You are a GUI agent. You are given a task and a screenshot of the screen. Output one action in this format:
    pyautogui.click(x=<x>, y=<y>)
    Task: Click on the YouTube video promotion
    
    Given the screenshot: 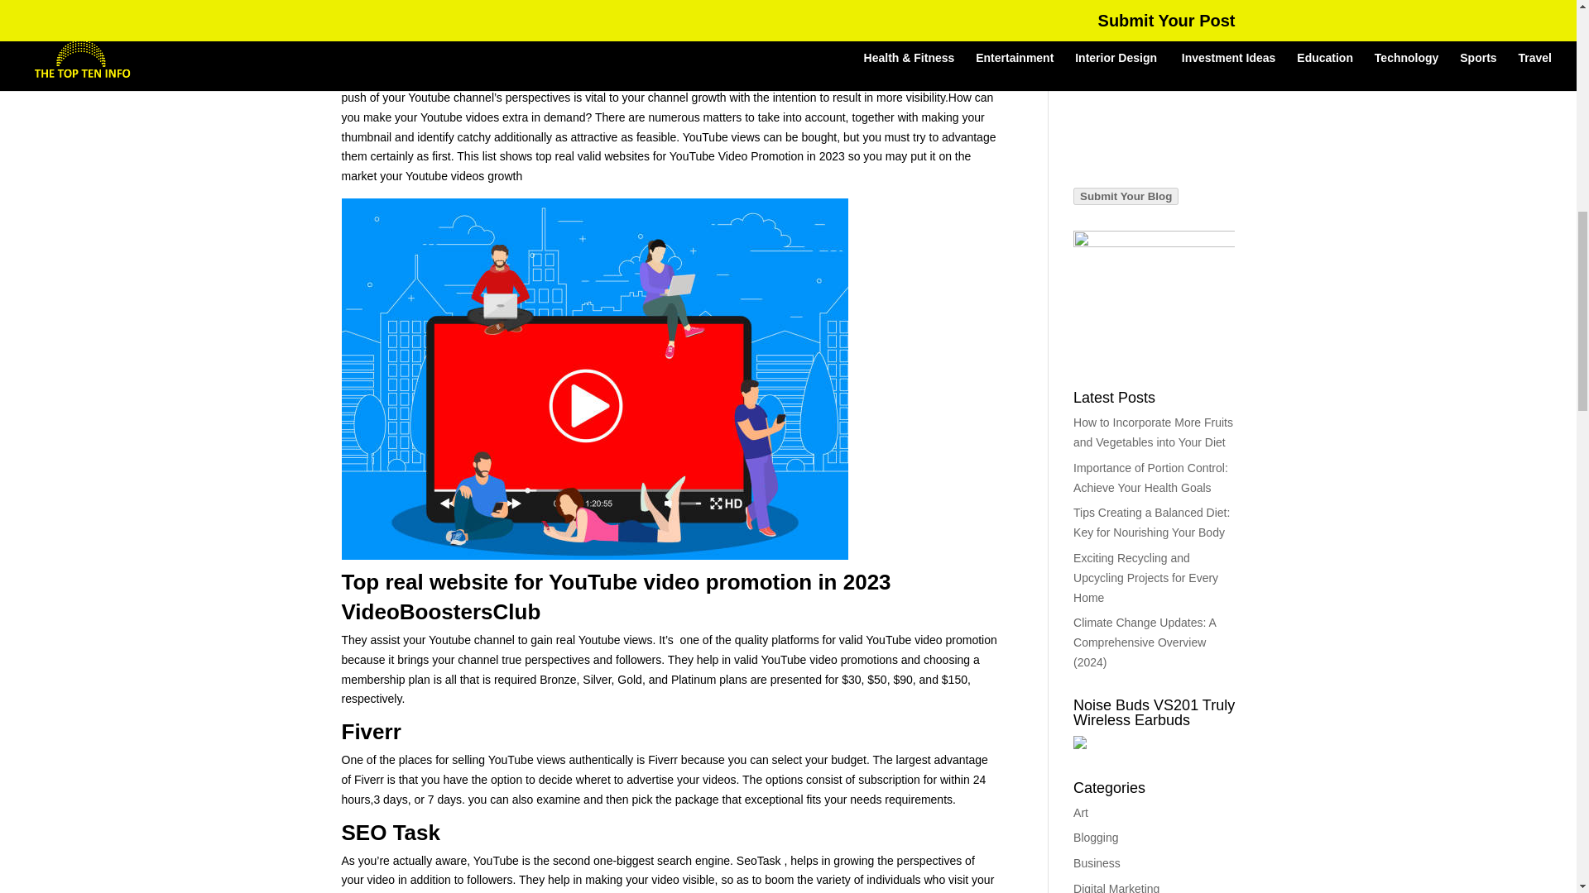 What is the action you would take?
    pyautogui.click(x=932, y=639)
    